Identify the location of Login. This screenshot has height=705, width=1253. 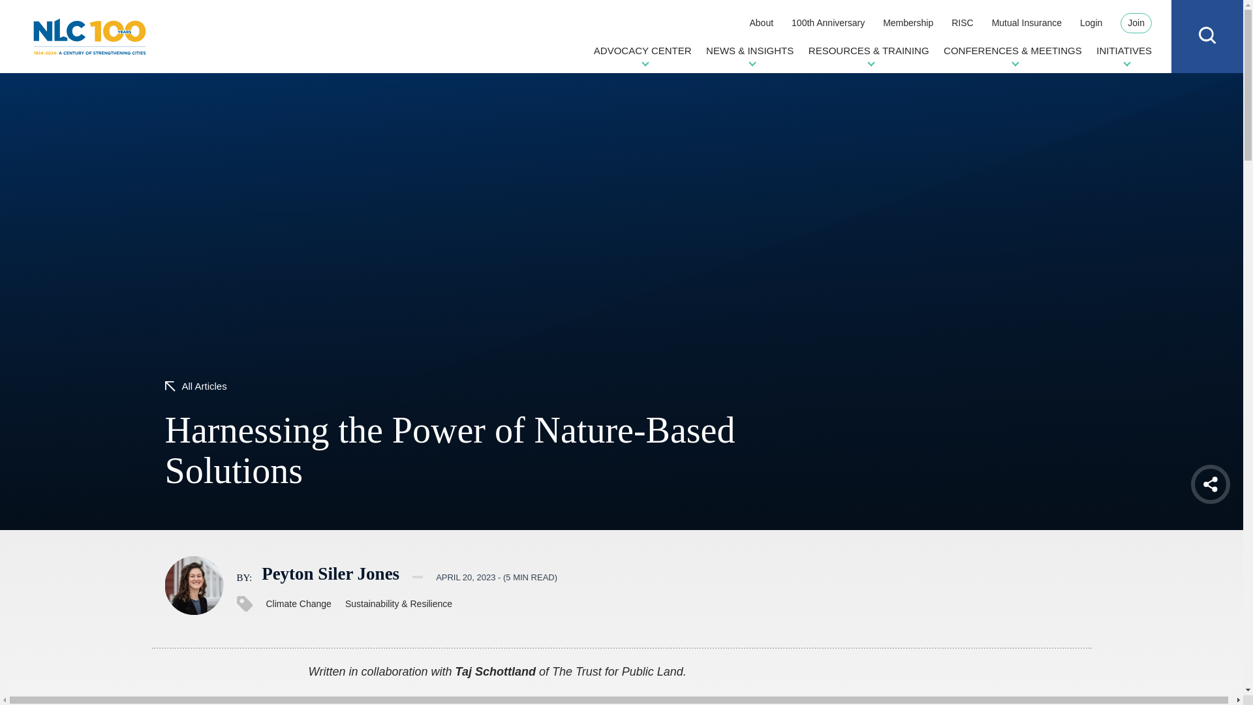
(1091, 22).